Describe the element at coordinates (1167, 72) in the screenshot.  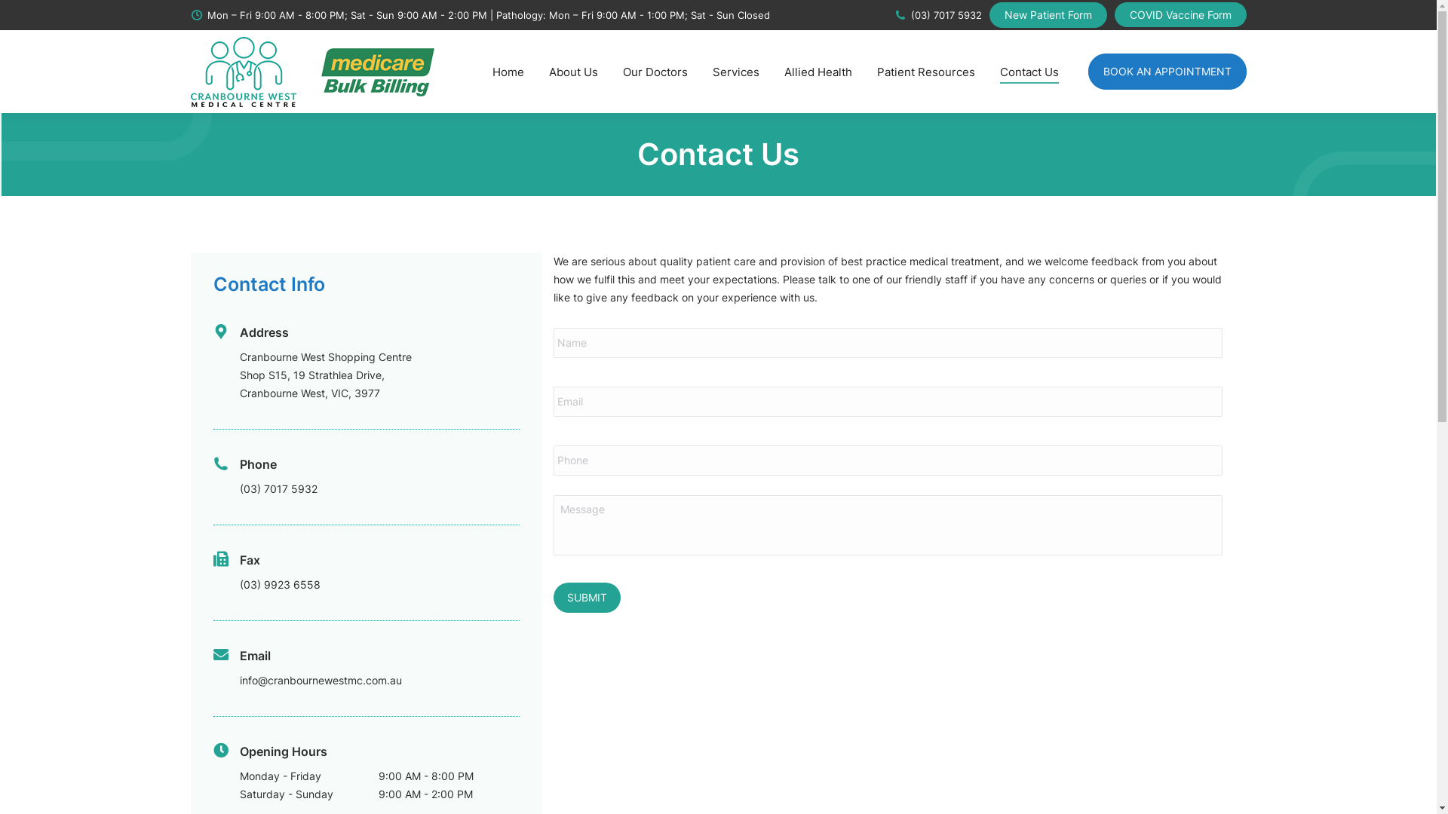
I see `BOOK AN APPOINTMENT` at that location.